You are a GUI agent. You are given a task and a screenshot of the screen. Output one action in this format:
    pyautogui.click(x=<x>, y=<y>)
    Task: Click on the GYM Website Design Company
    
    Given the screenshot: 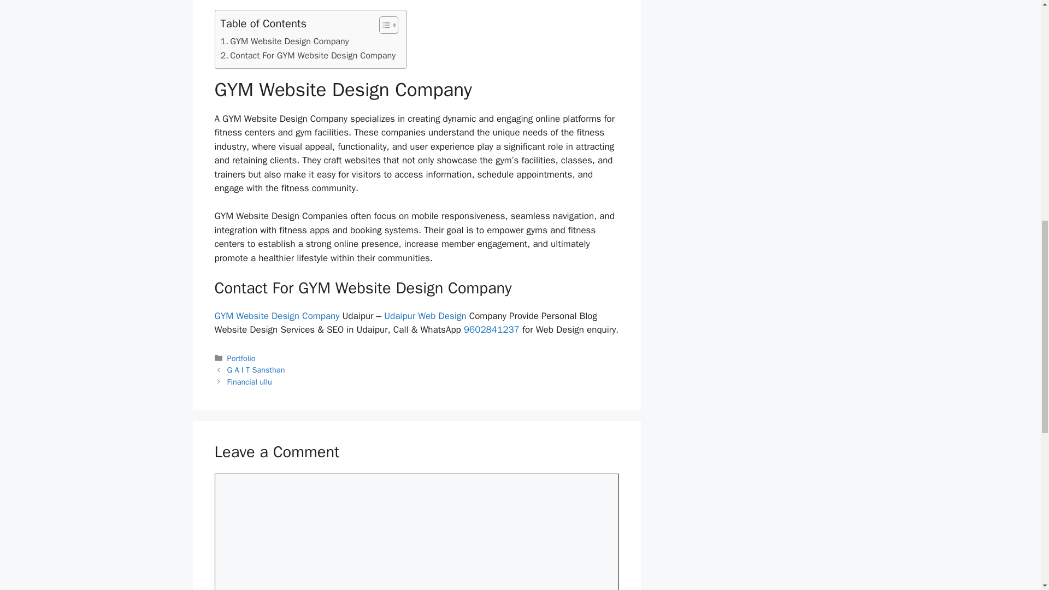 What is the action you would take?
    pyautogui.click(x=285, y=41)
    